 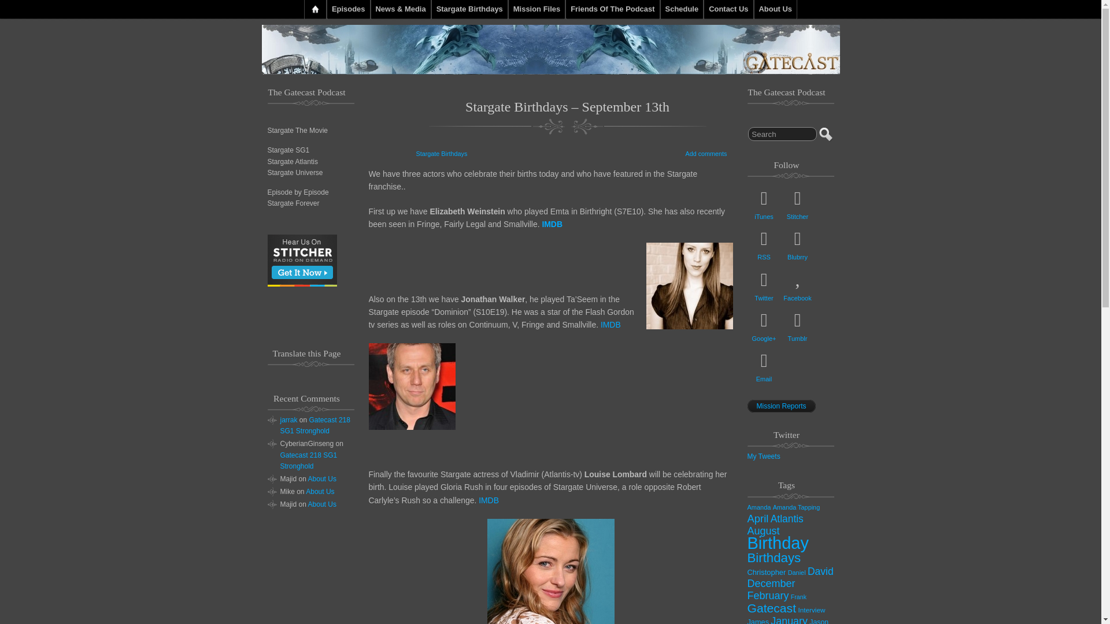 I want to click on Schedule, so click(x=682, y=9).